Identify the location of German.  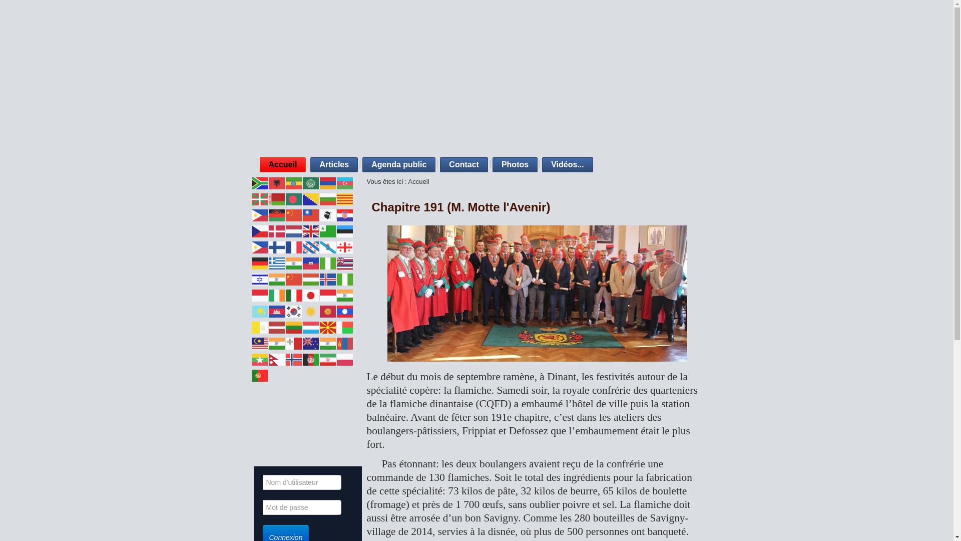
(260, 262).